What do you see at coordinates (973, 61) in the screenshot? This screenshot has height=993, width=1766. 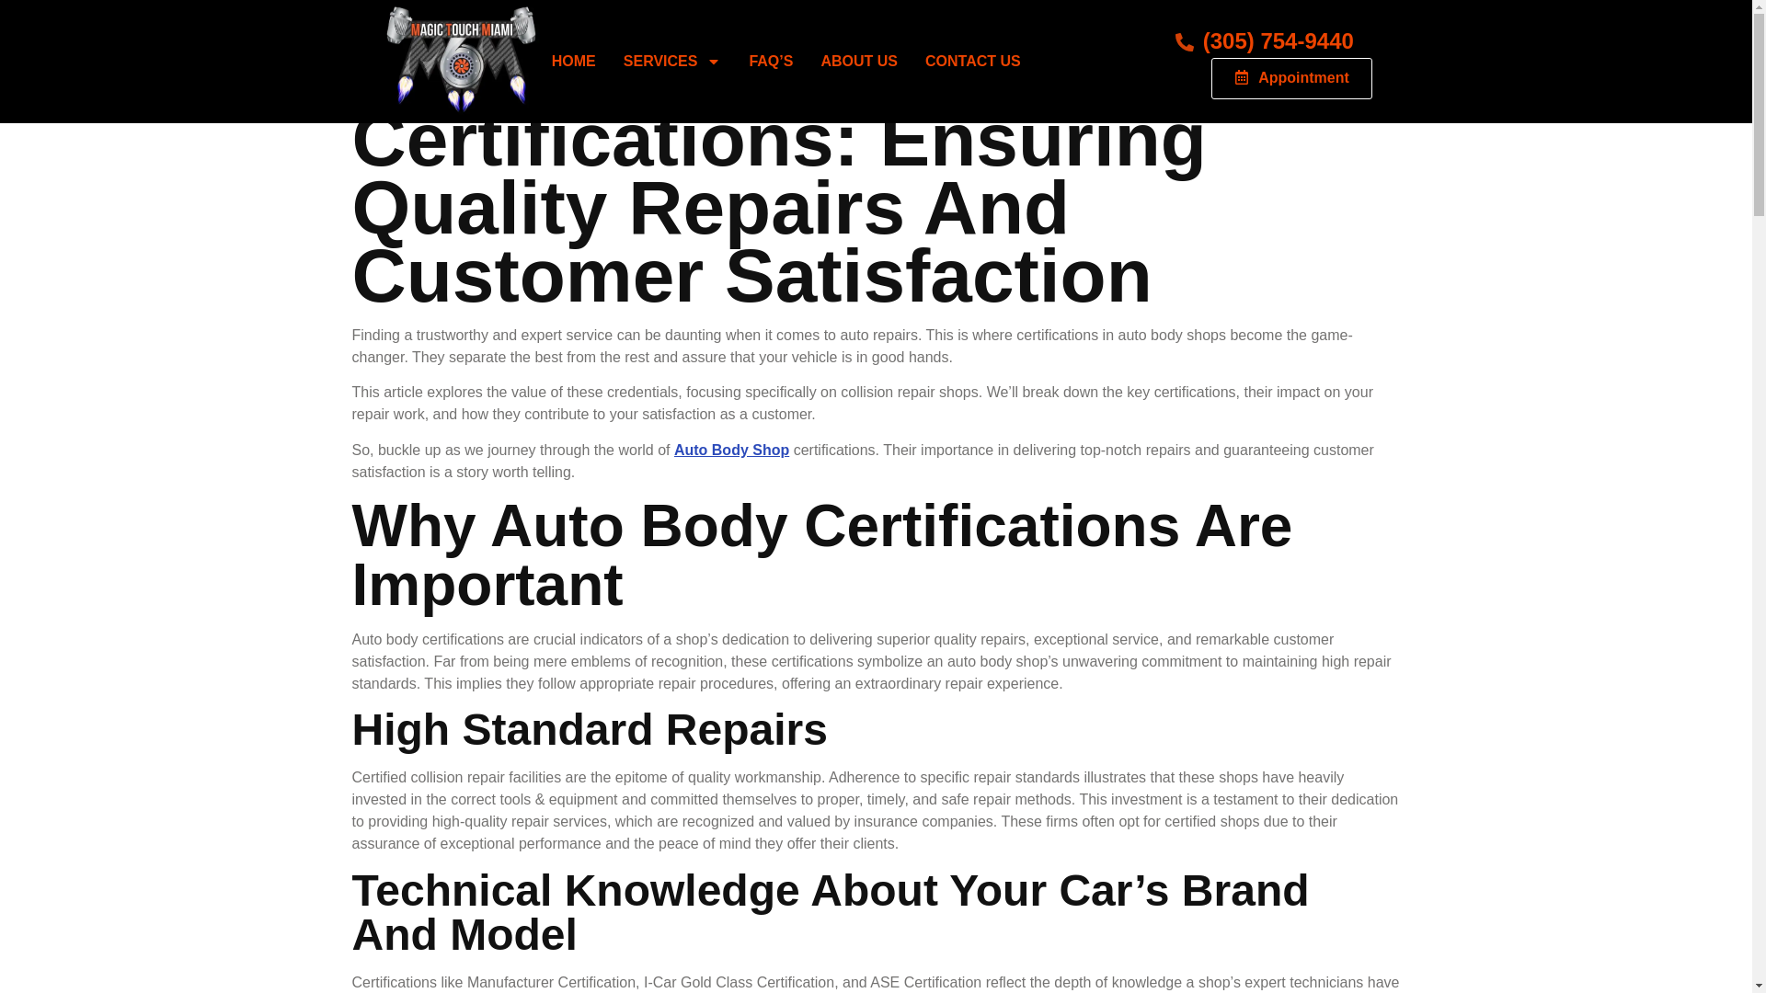 I see `CONTACT US` at bounding box center [973, 61].